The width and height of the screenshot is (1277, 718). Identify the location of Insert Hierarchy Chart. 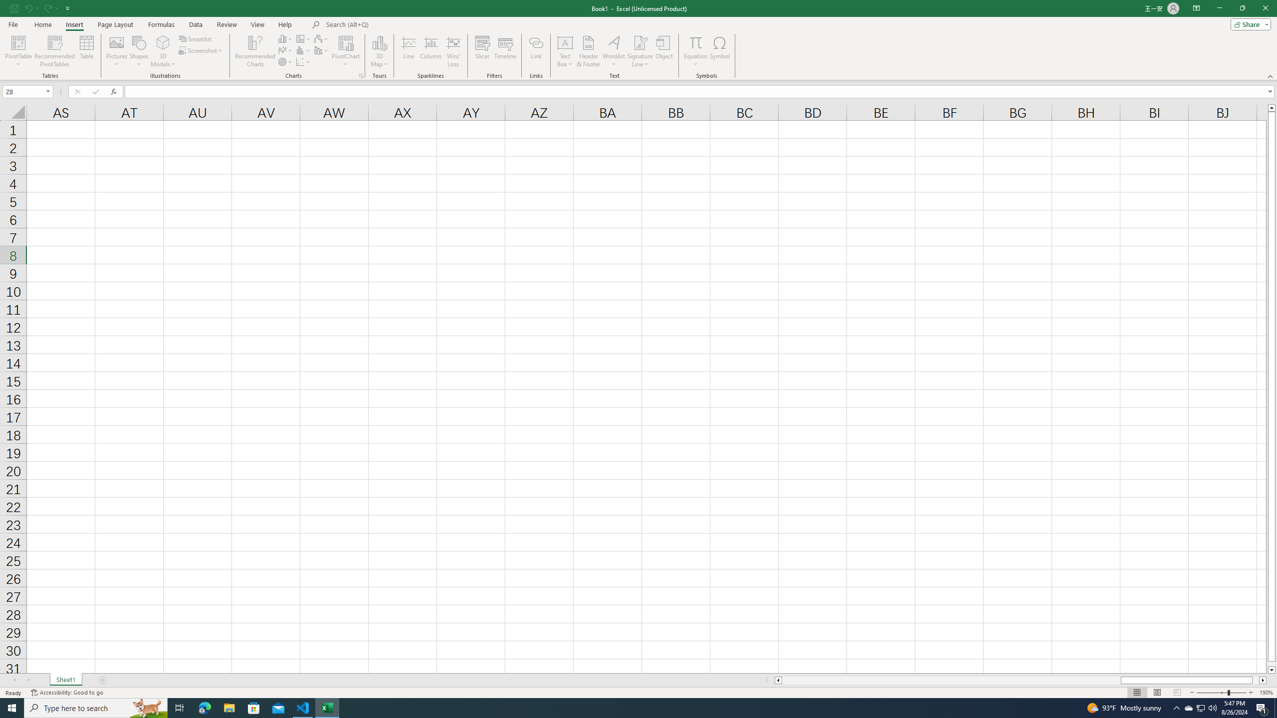
(304, 39).